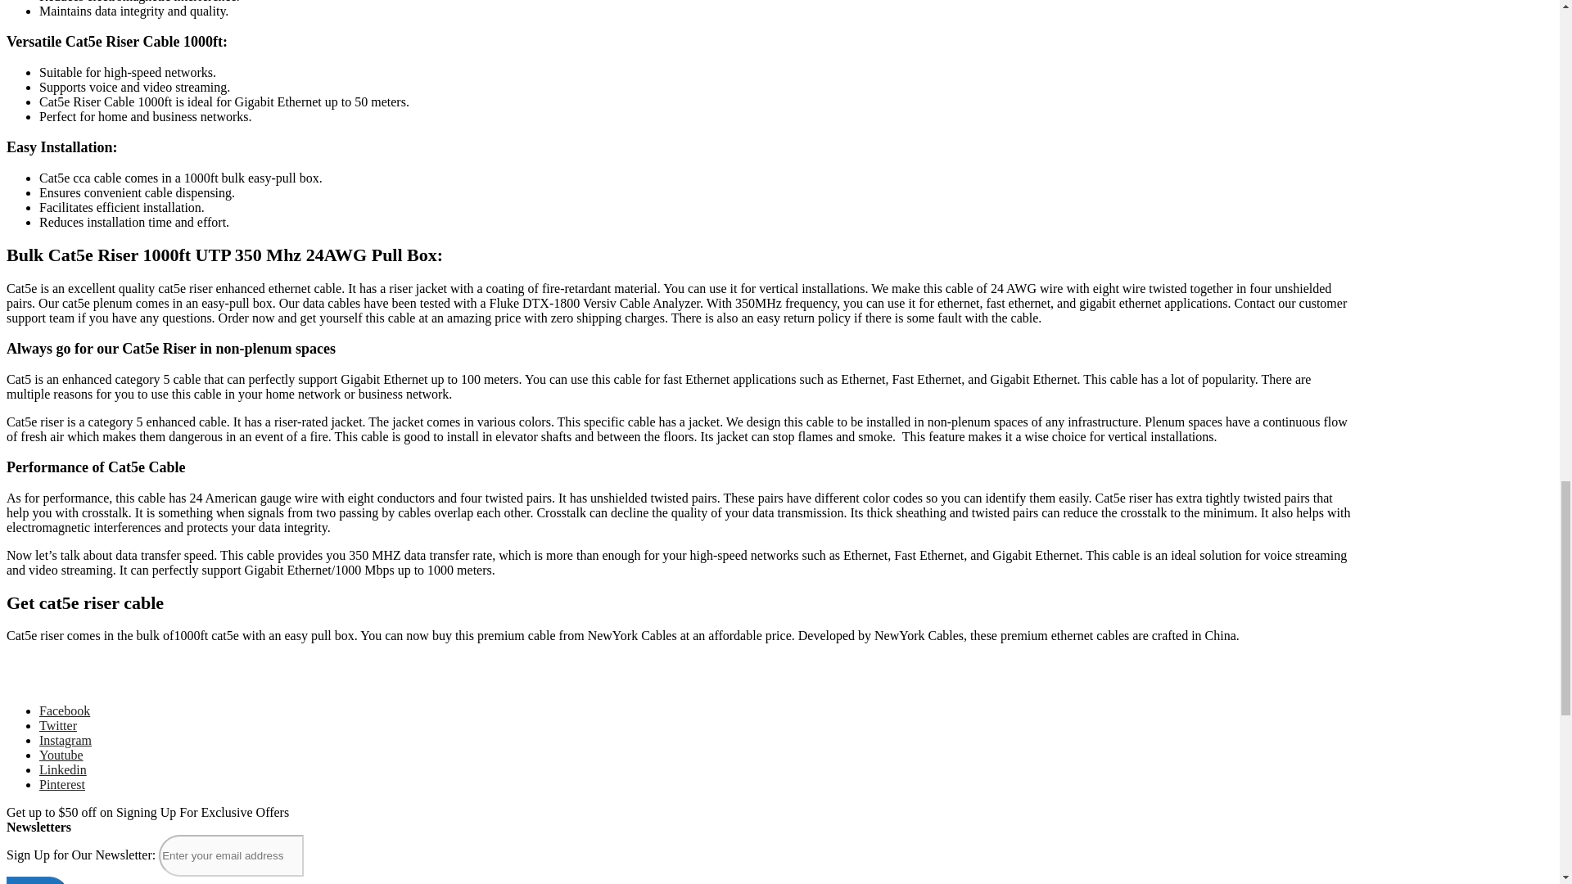 The image size is (1572, 884). I want to click on Pinterest, so click(62, 784).